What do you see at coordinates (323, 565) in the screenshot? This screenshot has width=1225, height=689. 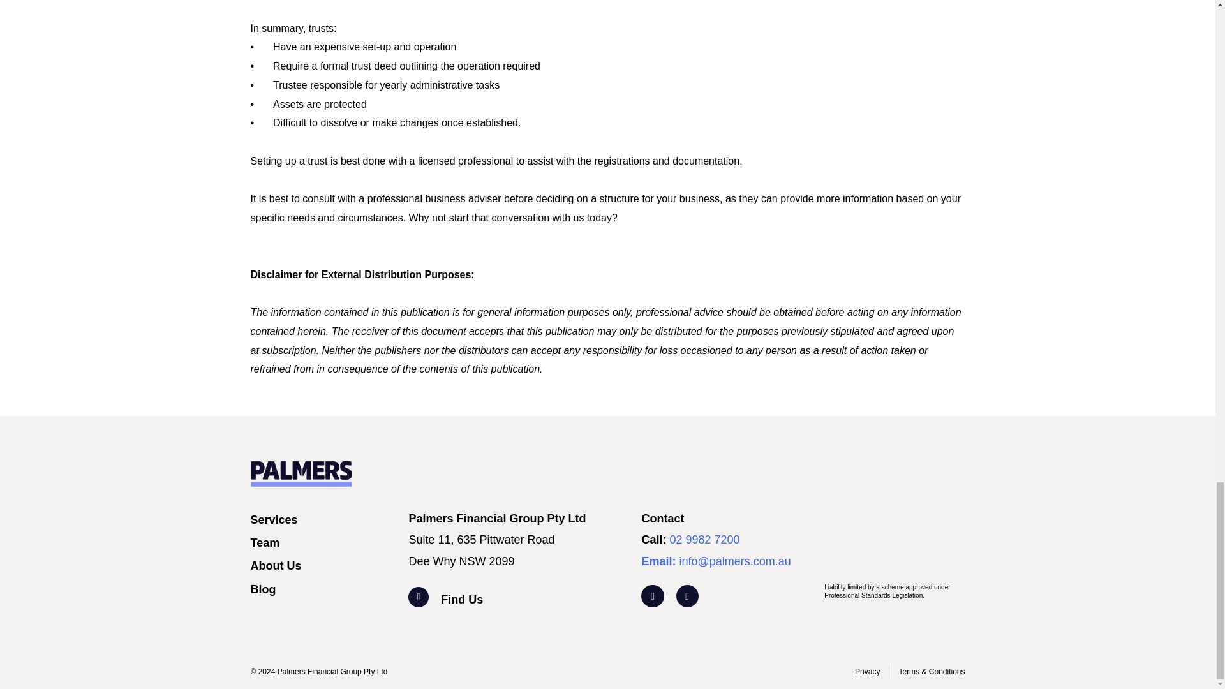 I see `About Us` at bounding box center [323, 565].